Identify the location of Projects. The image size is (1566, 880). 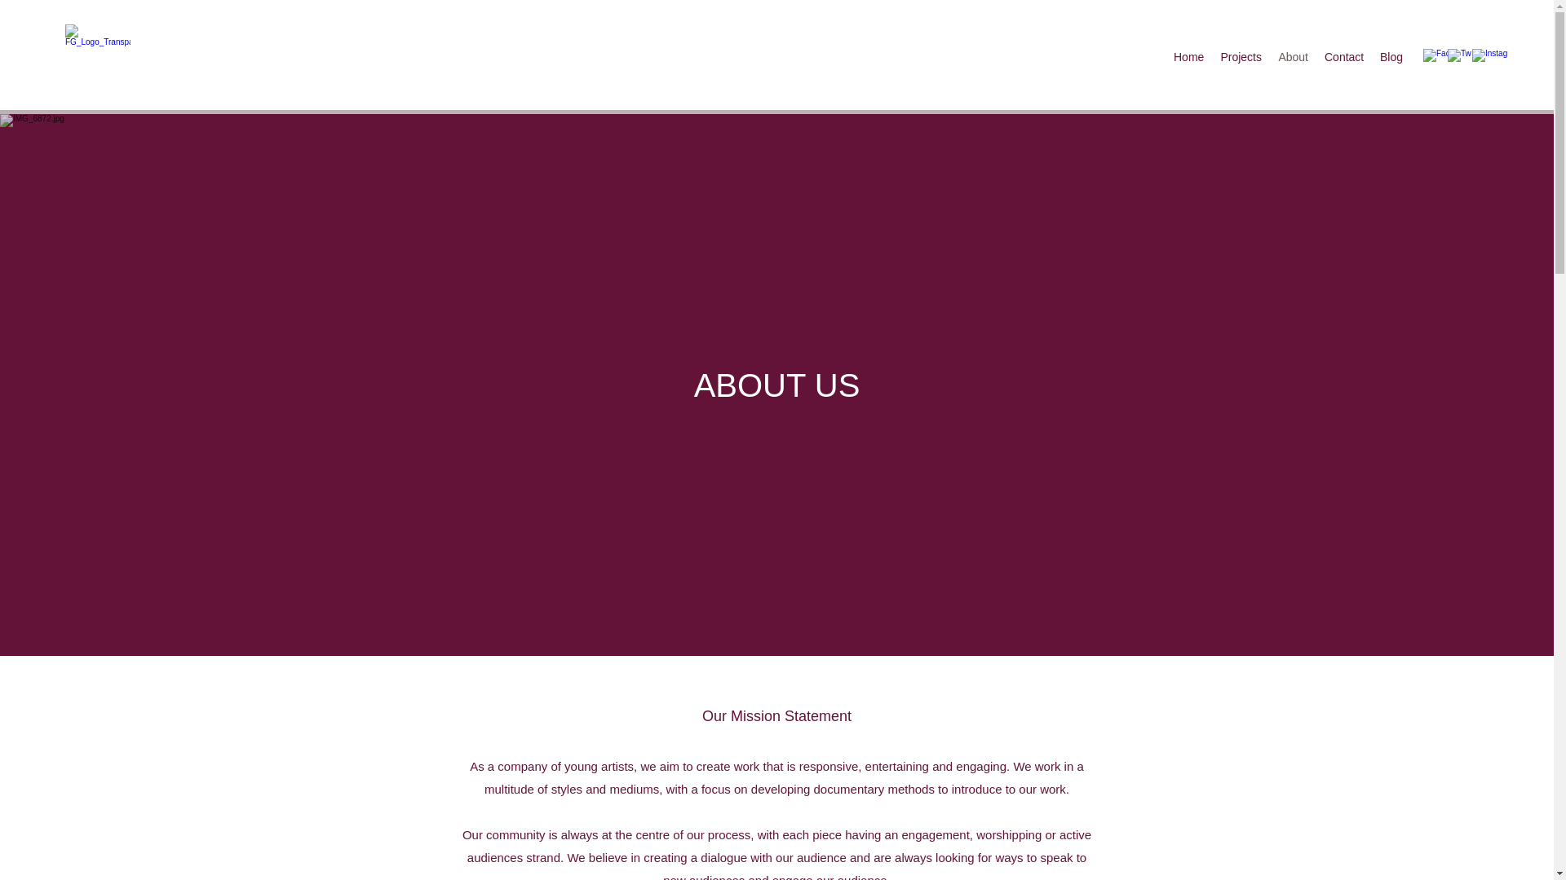
(1241, 57).